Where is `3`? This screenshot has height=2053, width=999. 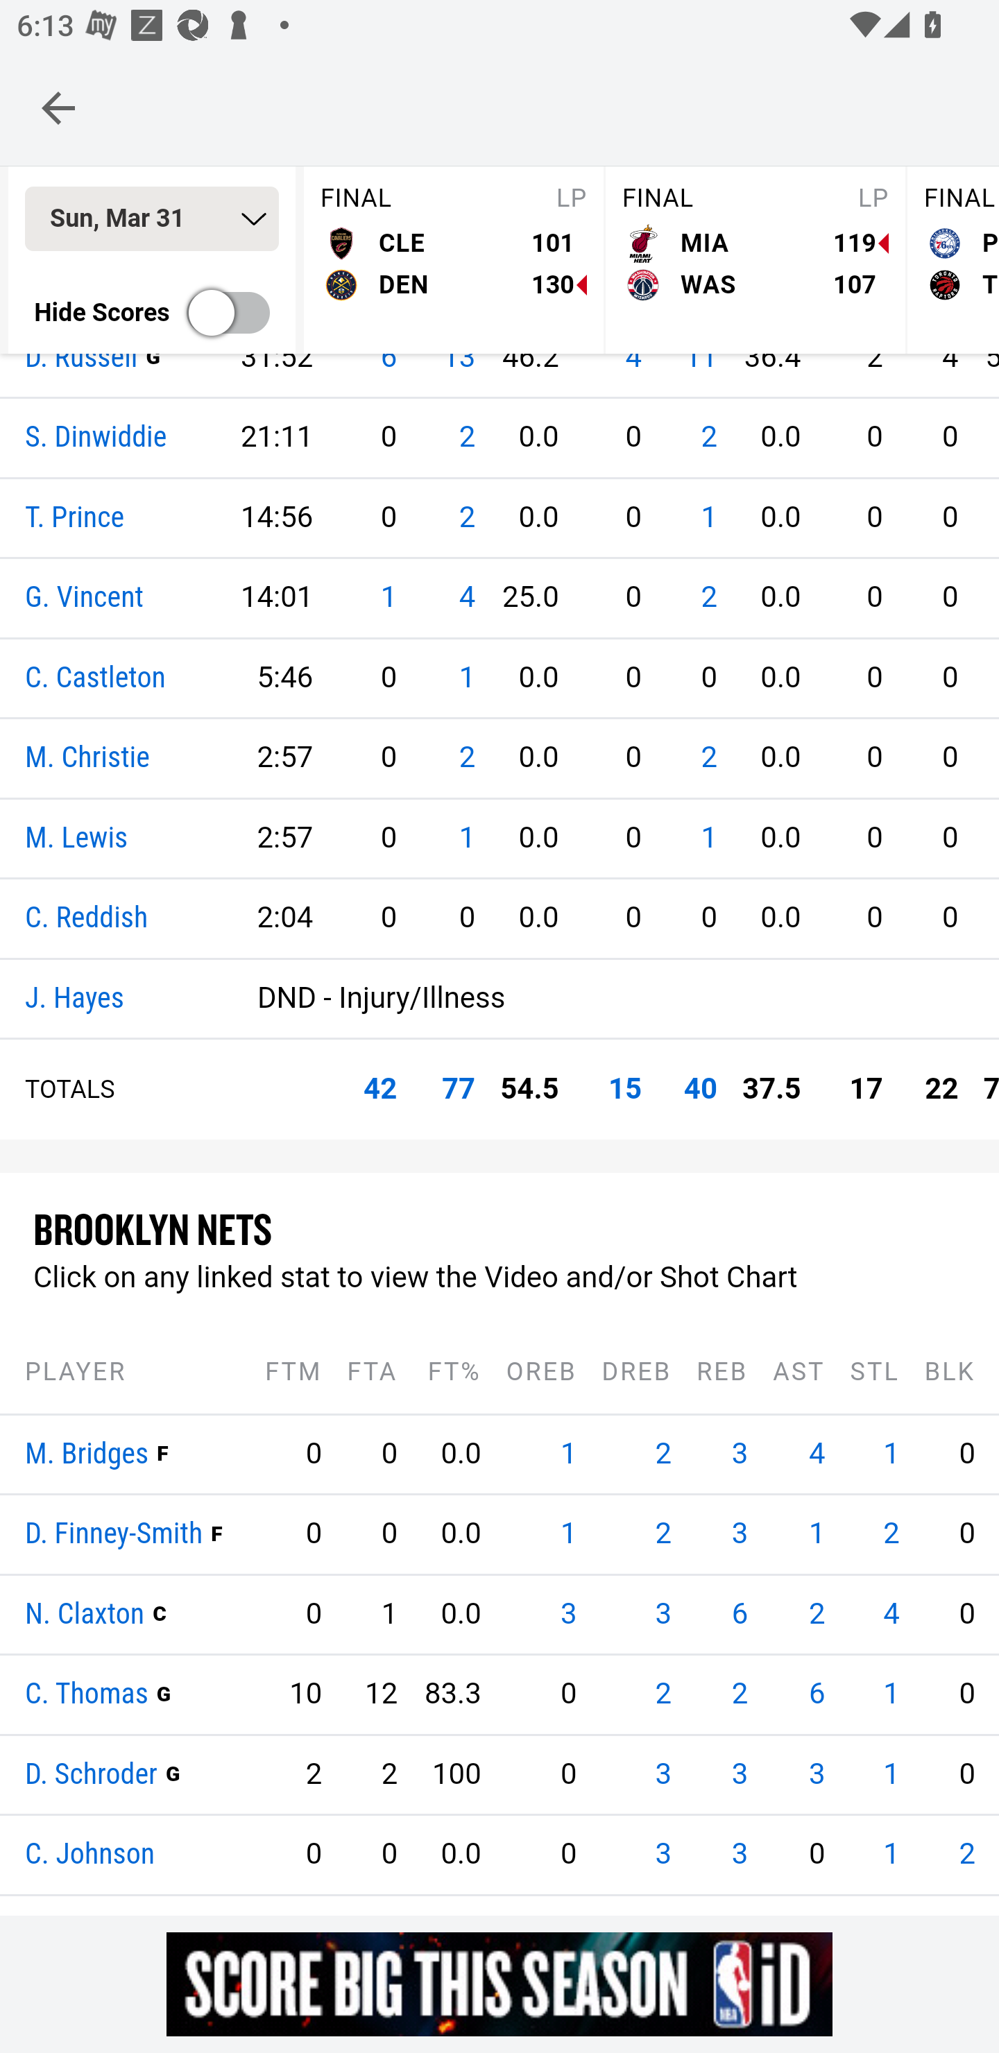 3 is located at coordinates (663, 1615).